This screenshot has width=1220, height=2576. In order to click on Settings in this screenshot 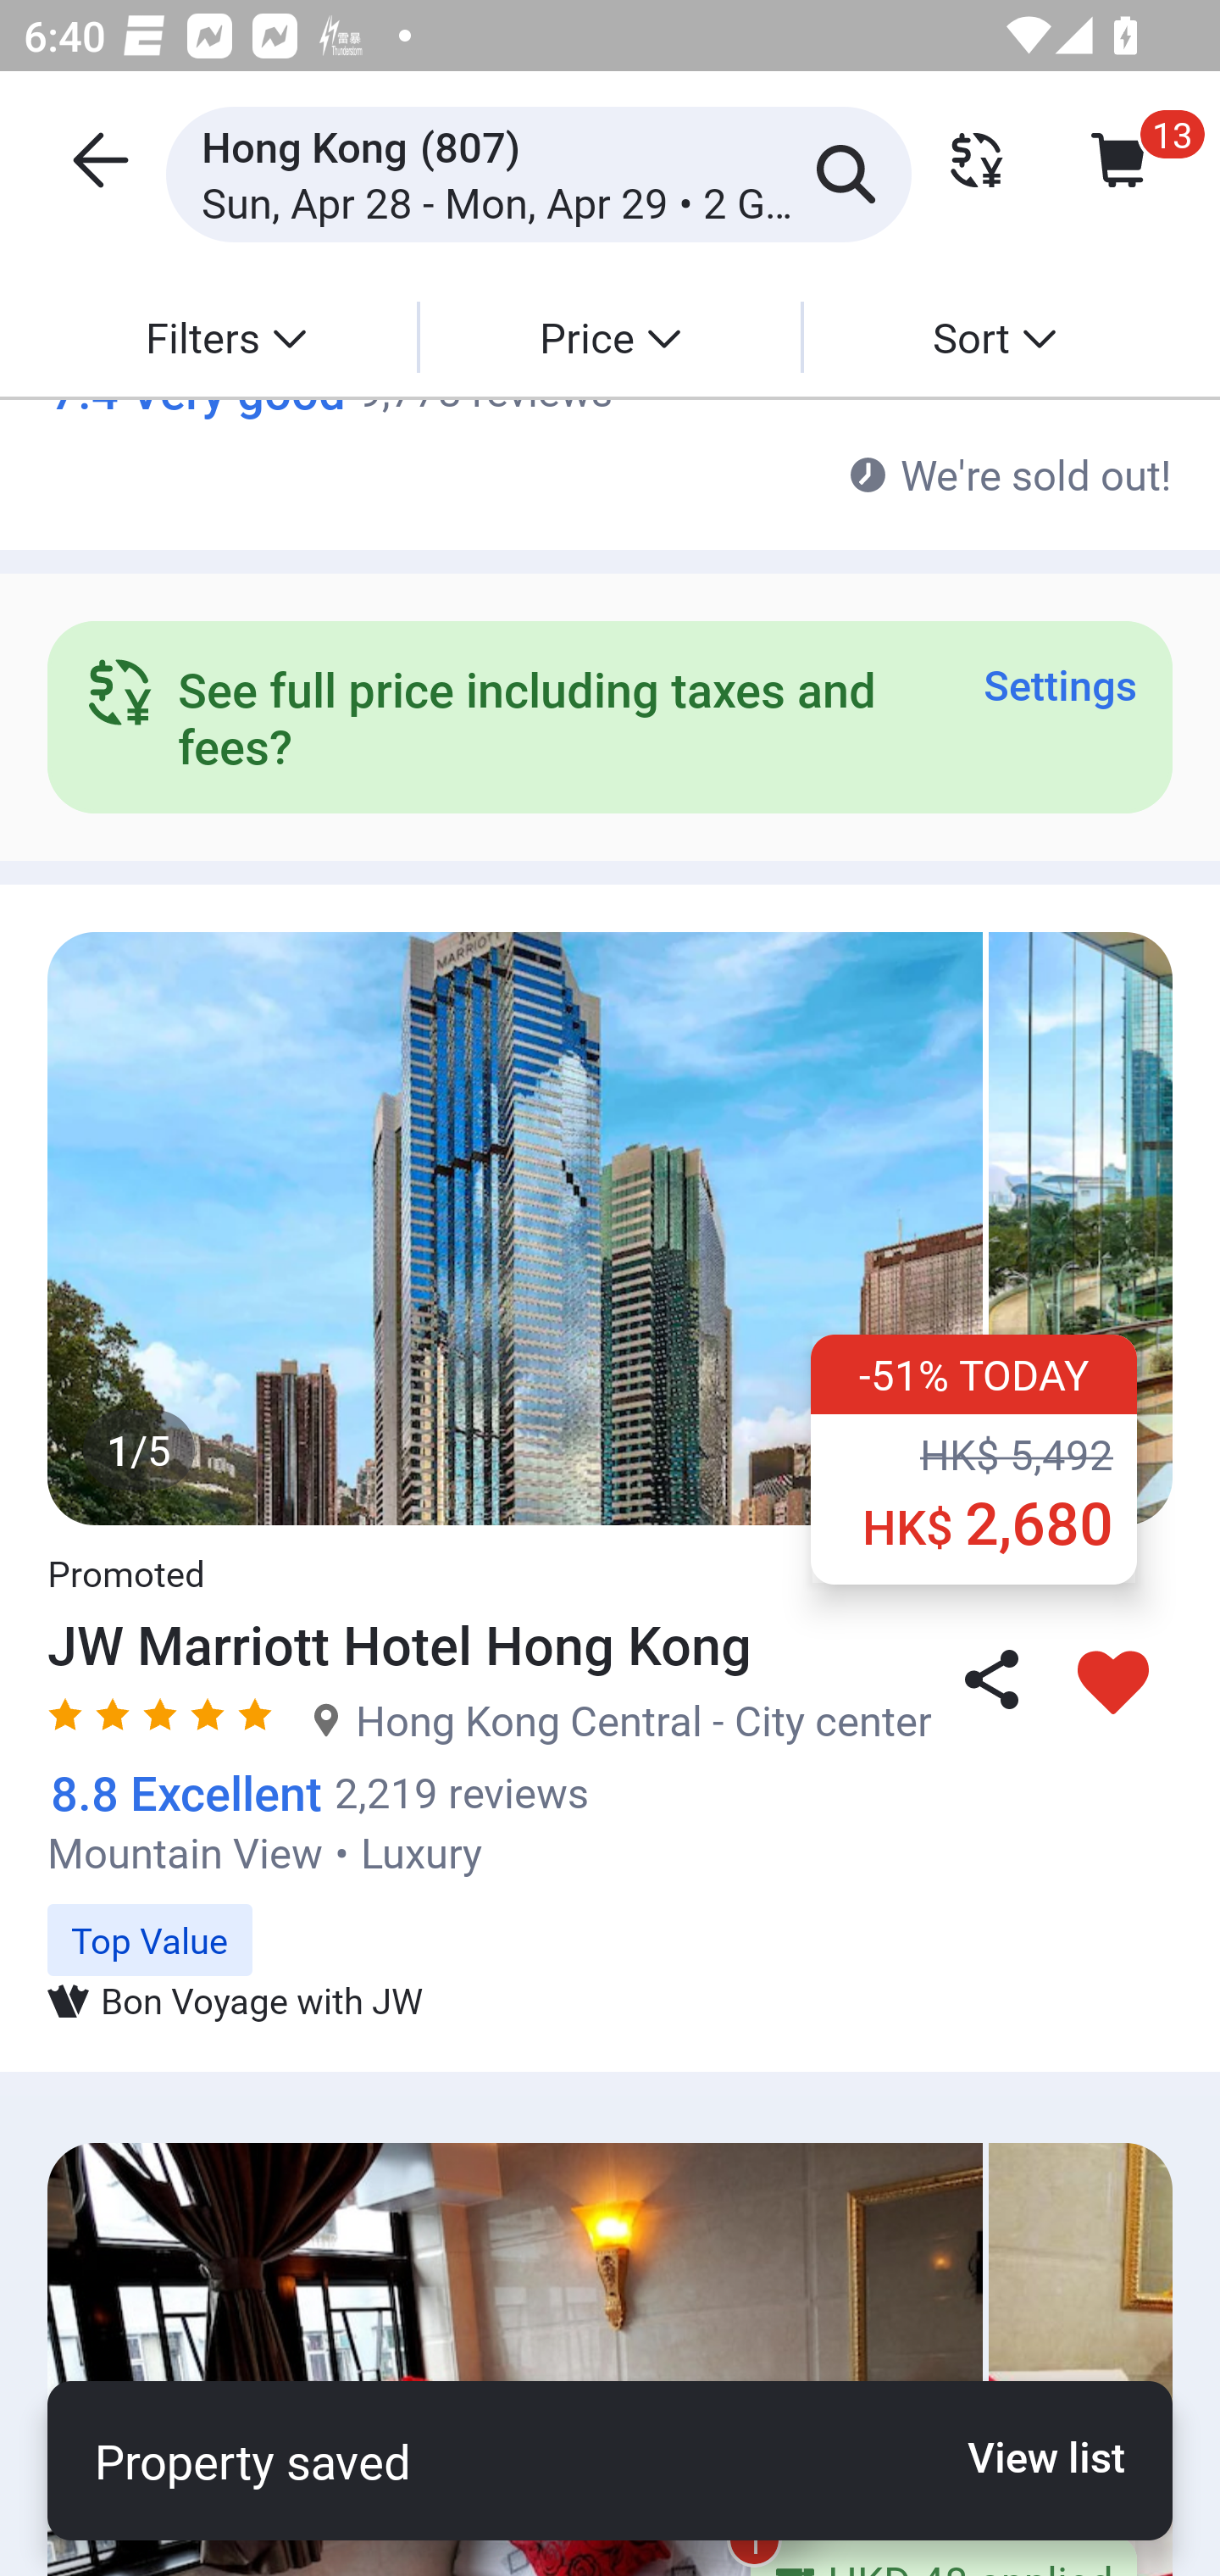, I will do `click(1060, 683)`.